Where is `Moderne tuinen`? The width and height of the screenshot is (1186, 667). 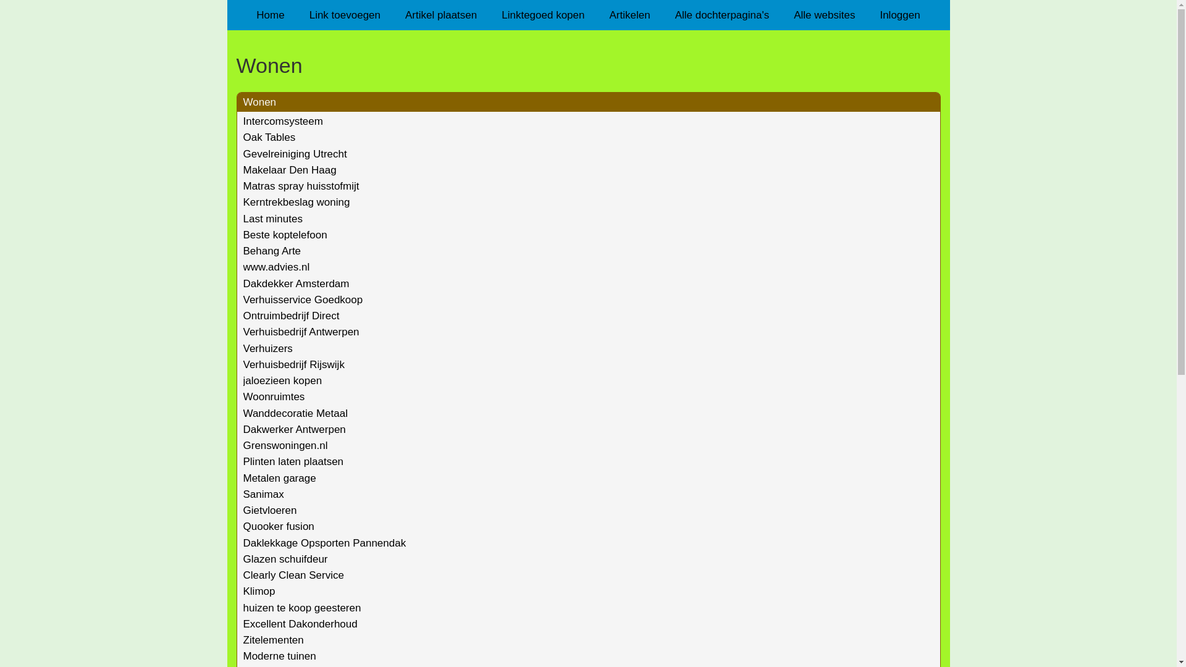 Moderne tuinen is located at coordinates (280, 656).